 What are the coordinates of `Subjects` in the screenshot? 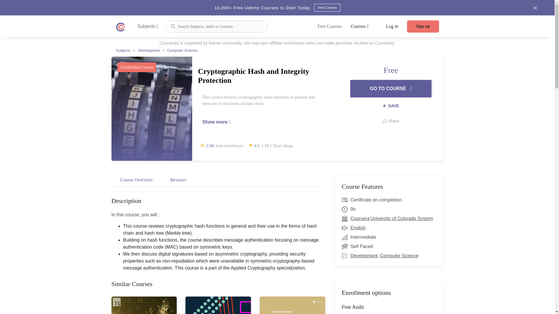 It's located at (148, 26).